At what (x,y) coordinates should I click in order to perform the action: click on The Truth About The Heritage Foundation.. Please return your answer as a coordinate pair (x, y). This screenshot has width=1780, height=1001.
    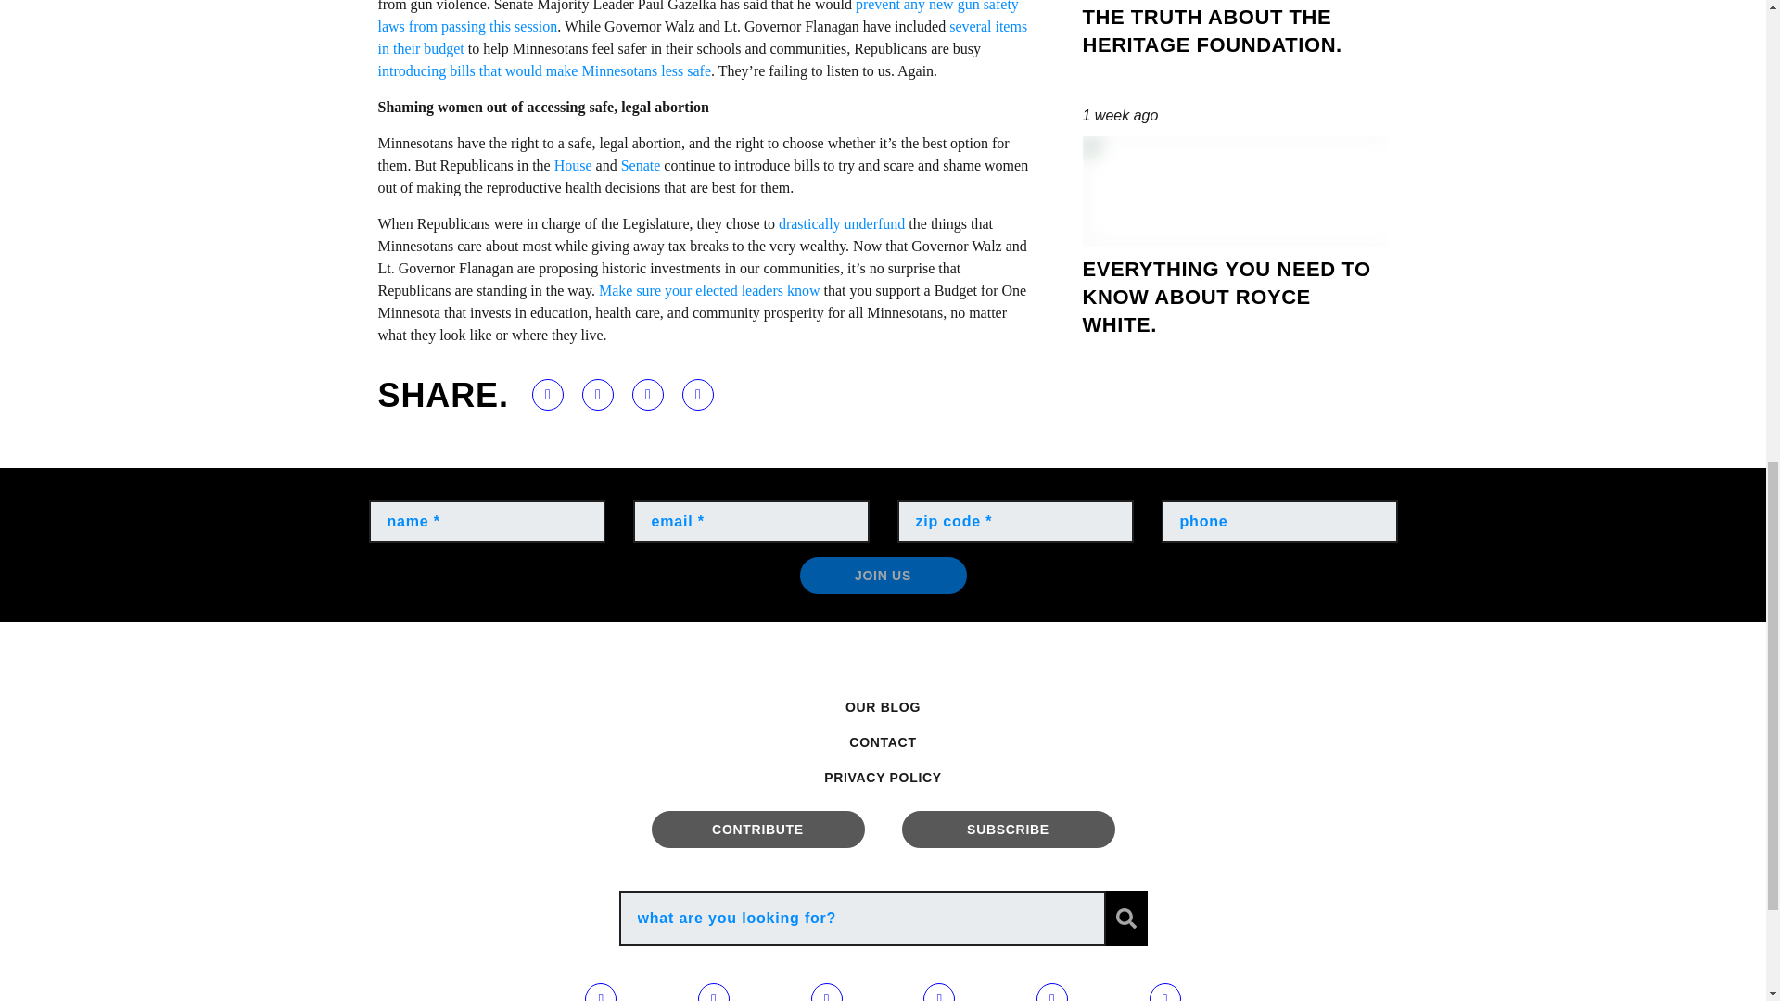
    Looking at the image, I should click on (1235, 52).